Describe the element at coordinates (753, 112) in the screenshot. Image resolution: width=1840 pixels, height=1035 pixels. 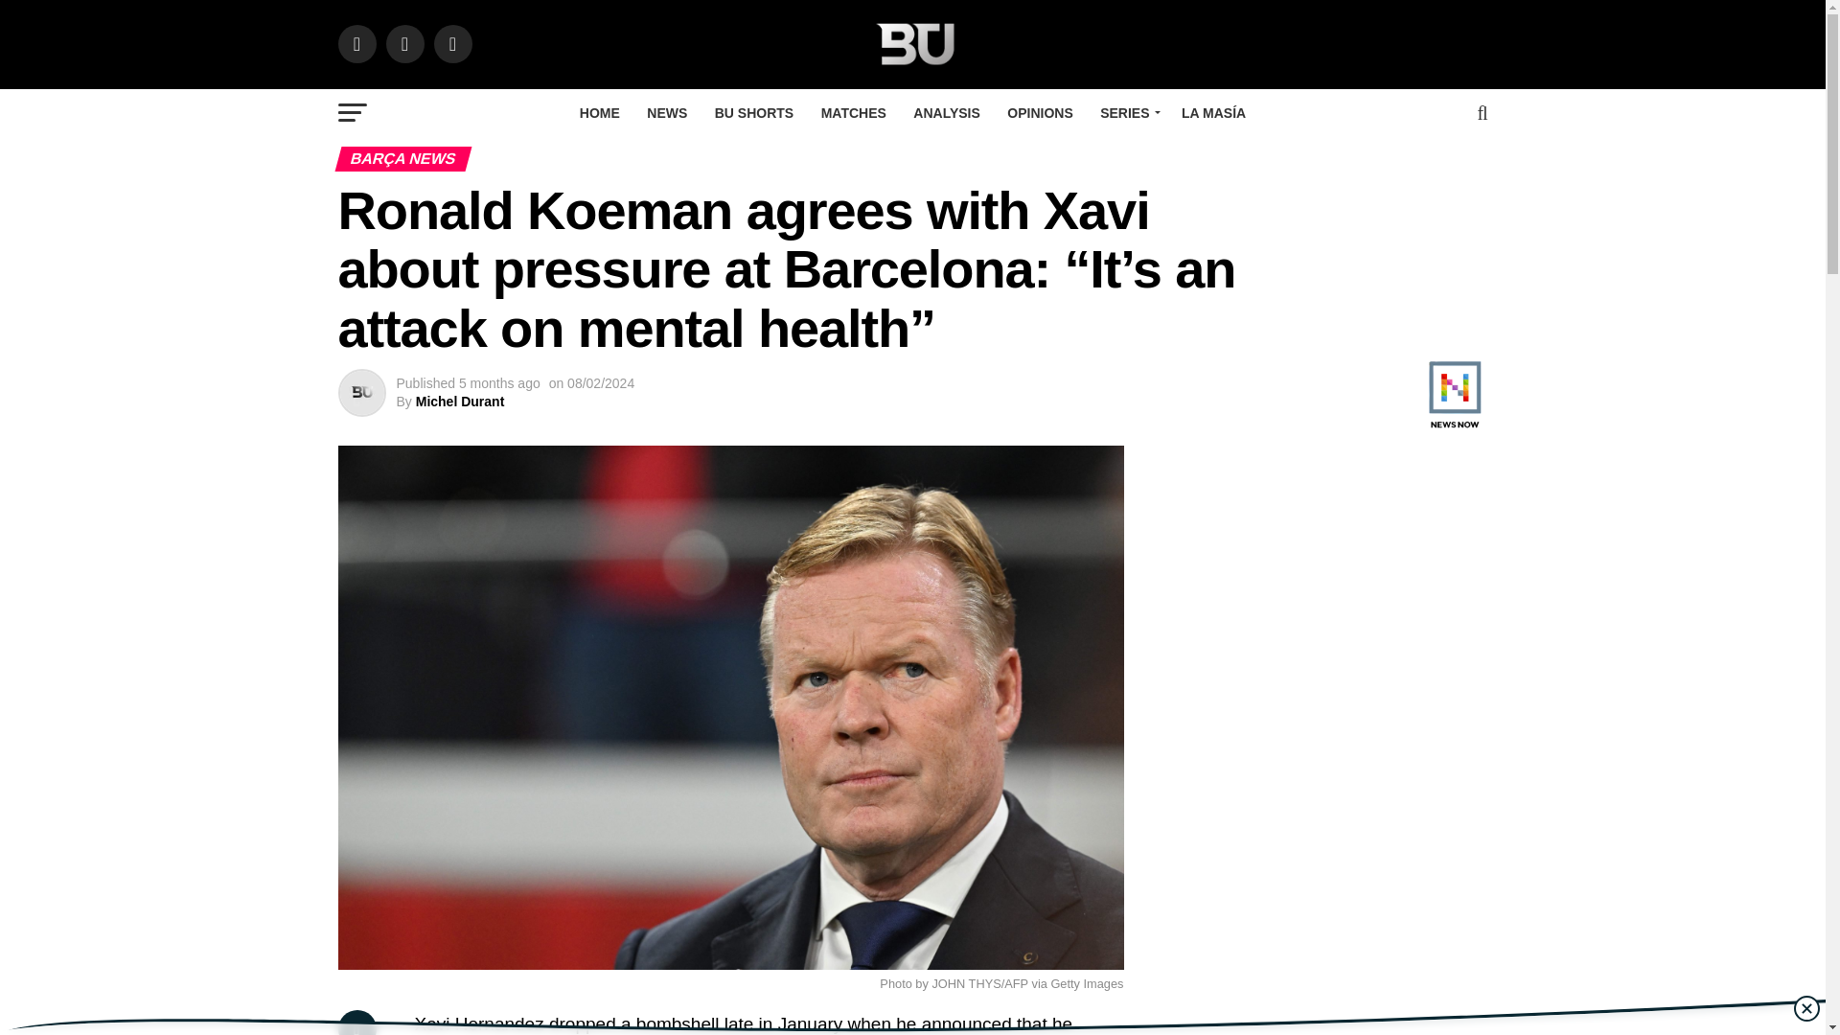
I see `BU SHORTS` at that location.